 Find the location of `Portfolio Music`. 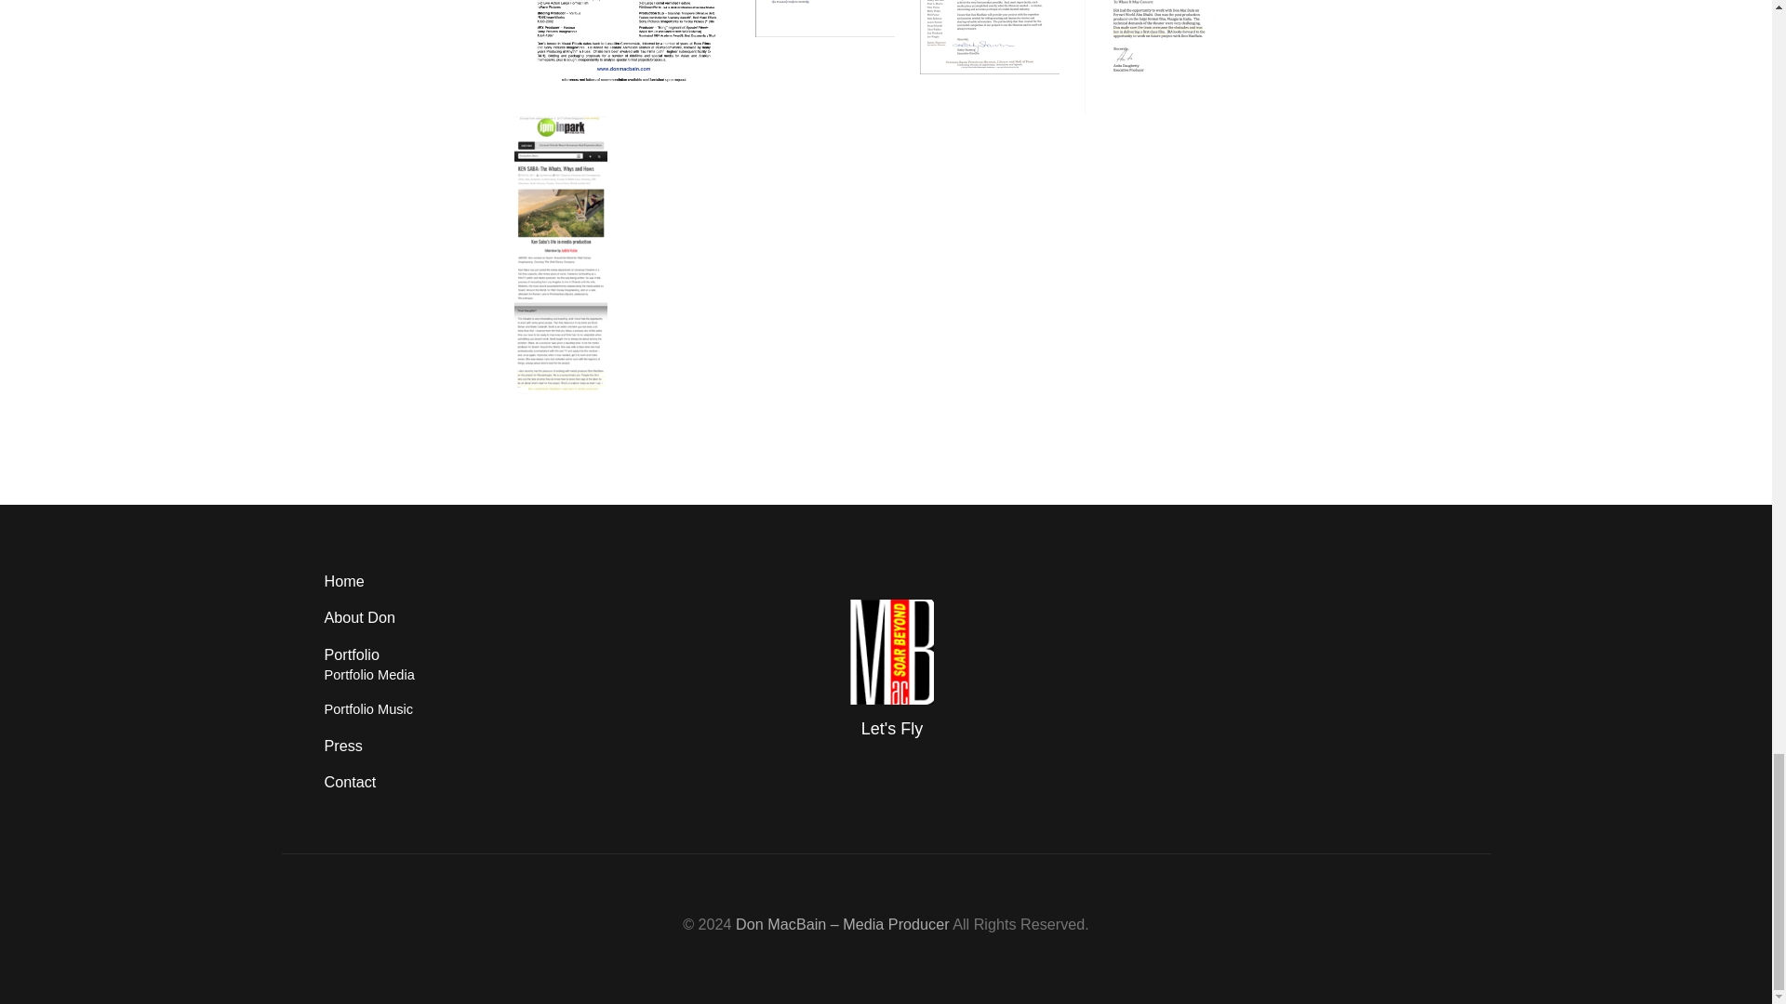

Portfolio Music is located at coordinates (367, 708).